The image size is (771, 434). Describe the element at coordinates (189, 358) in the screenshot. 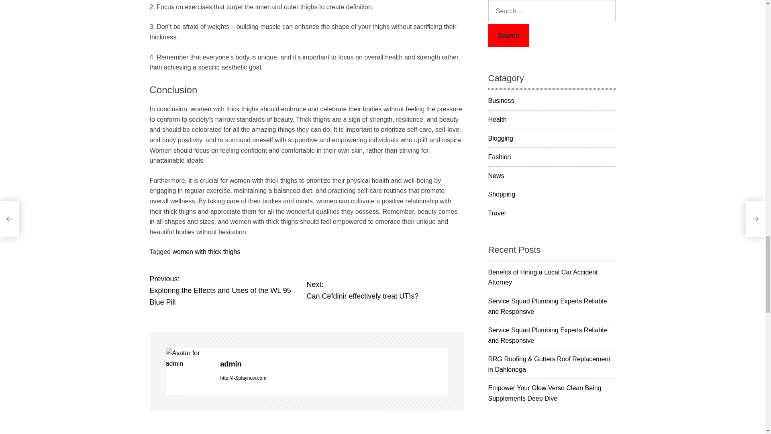

I see `admin` at that location.